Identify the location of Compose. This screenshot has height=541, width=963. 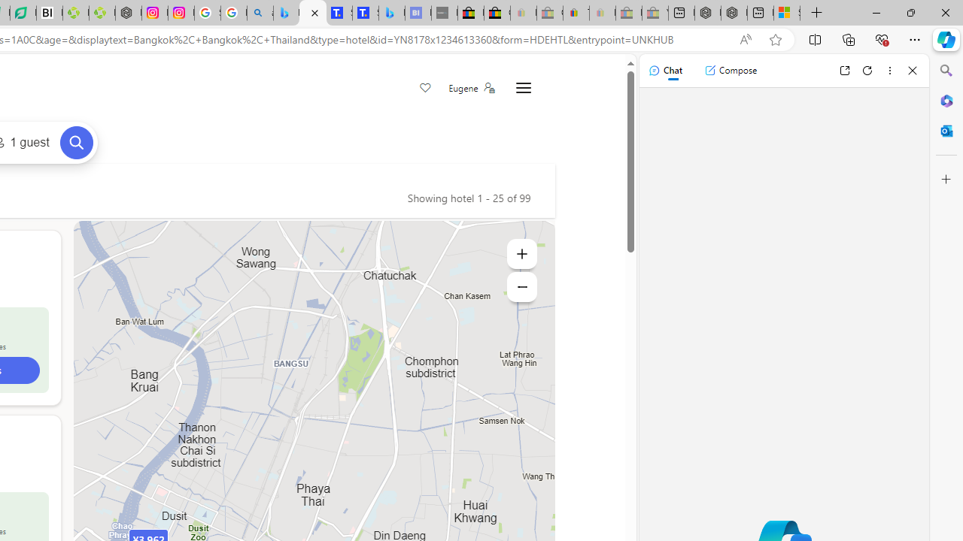
(731, 71).